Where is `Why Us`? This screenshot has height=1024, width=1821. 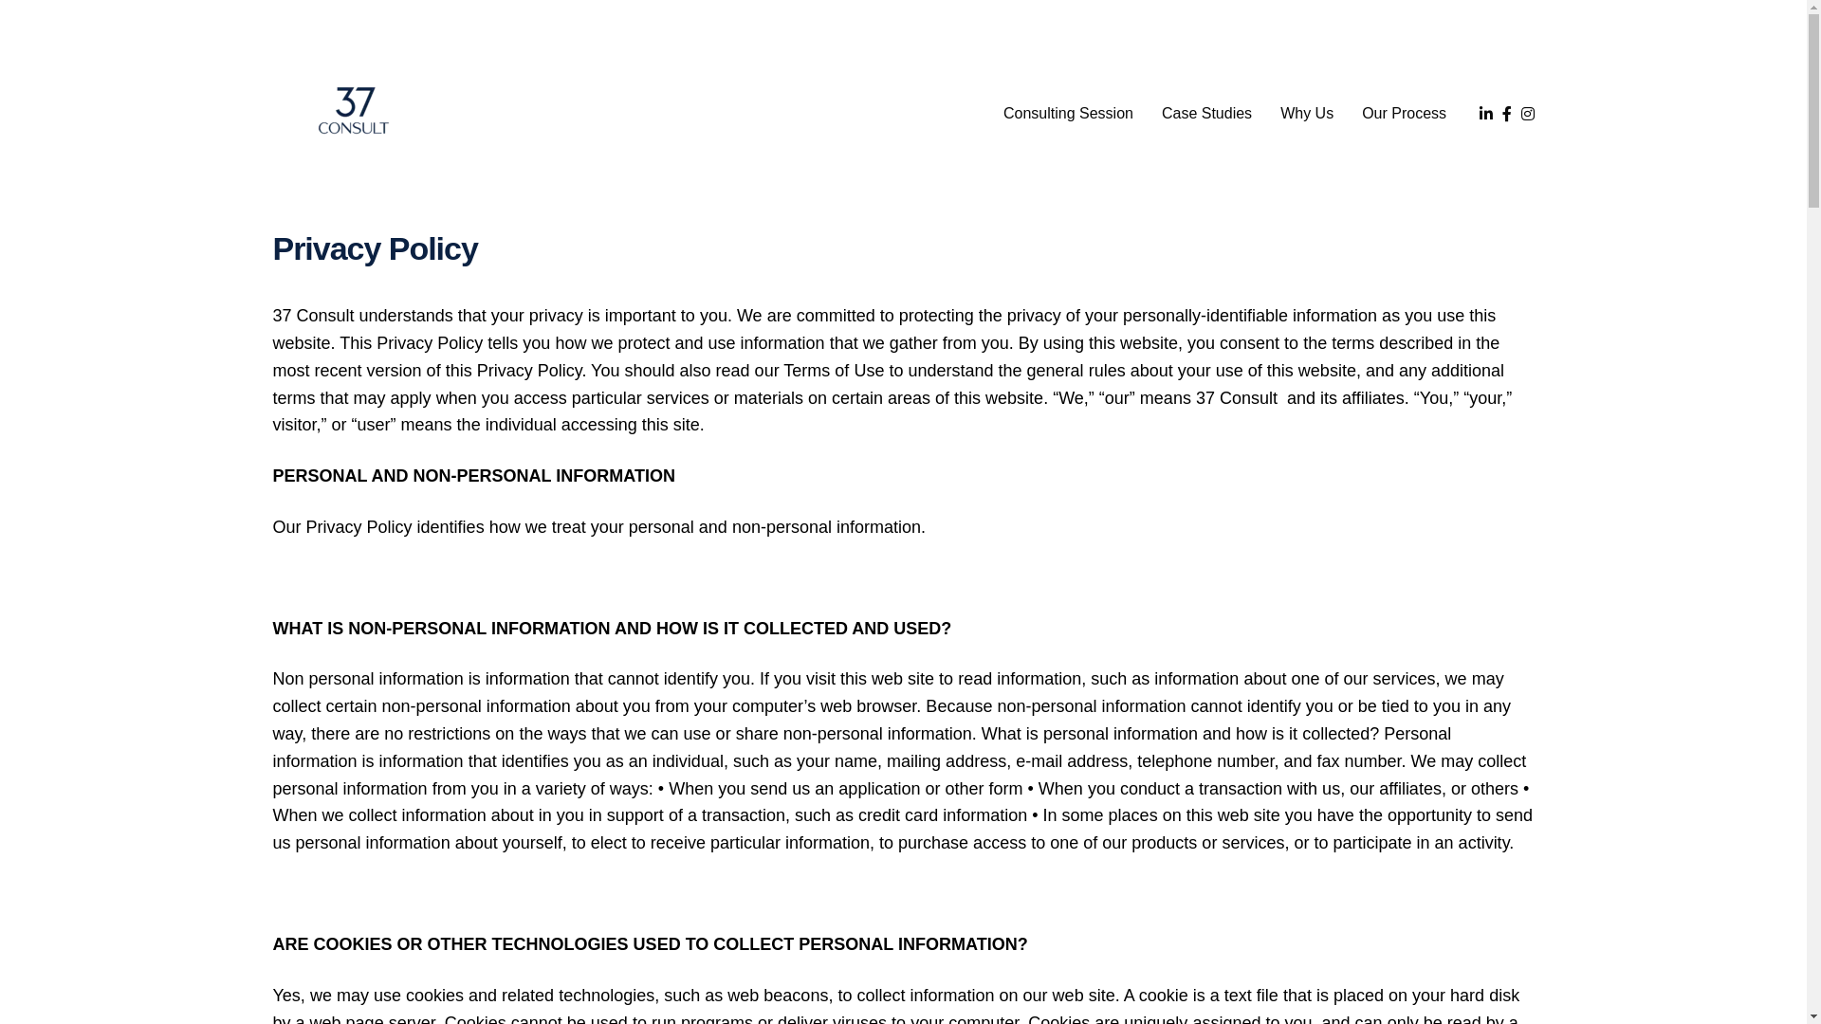 Why Us is located at coordinates (1307, 114).